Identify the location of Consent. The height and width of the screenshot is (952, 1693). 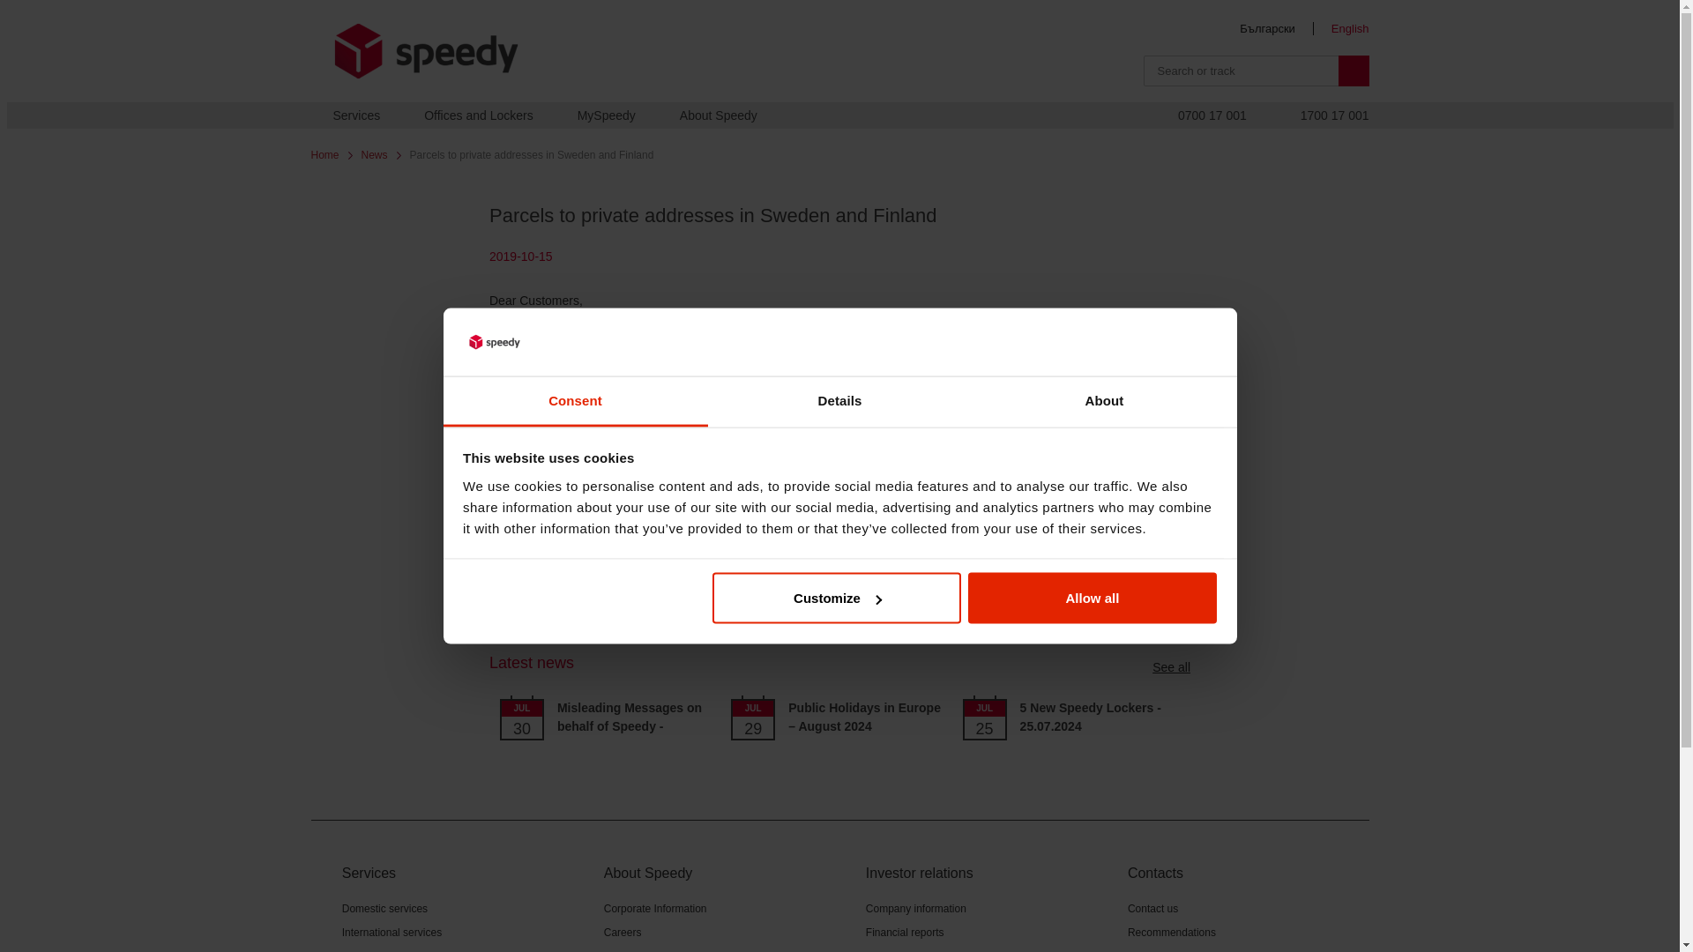
(575, 400).